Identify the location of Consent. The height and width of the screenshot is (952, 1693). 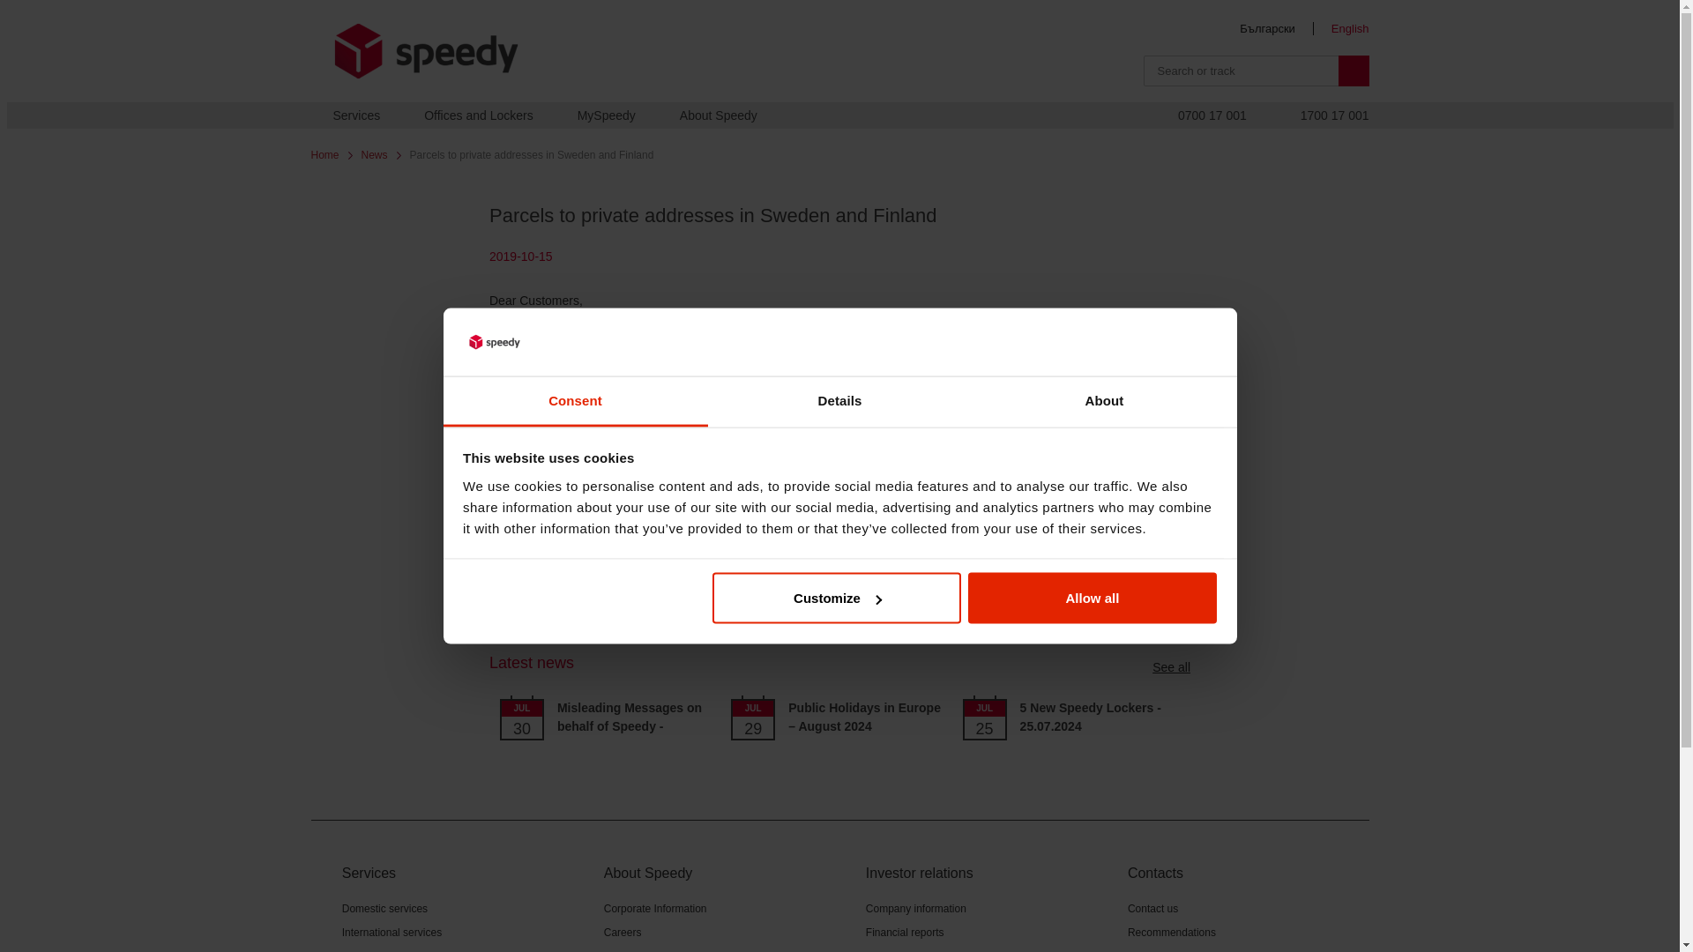
(575, 400).